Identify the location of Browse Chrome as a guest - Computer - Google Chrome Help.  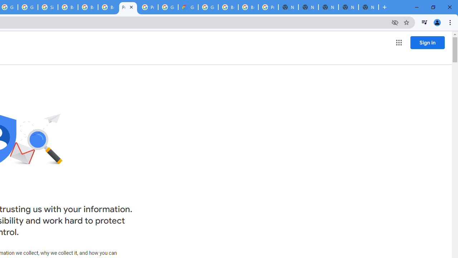
(68, 7).